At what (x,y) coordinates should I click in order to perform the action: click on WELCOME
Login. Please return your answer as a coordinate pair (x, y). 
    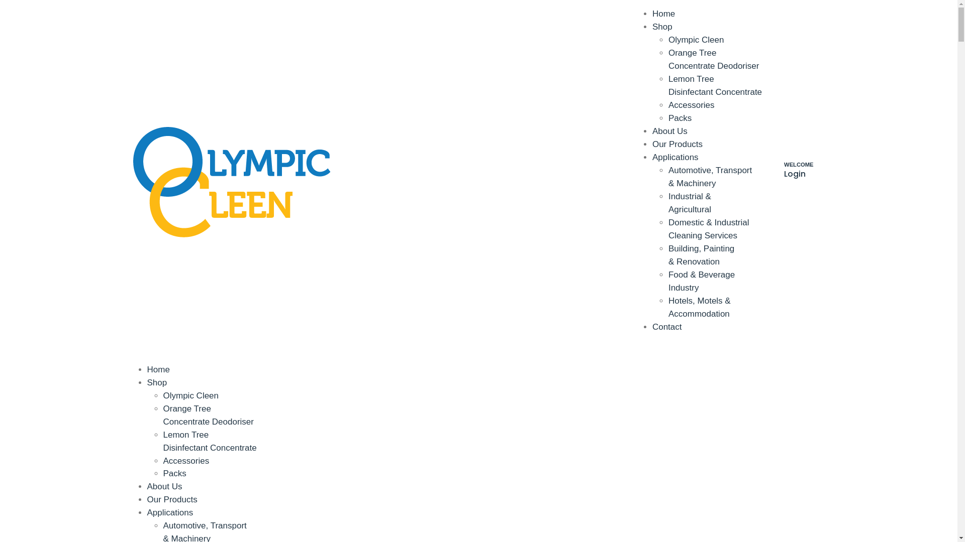
    Looking at the image, I should click on (796, 175).